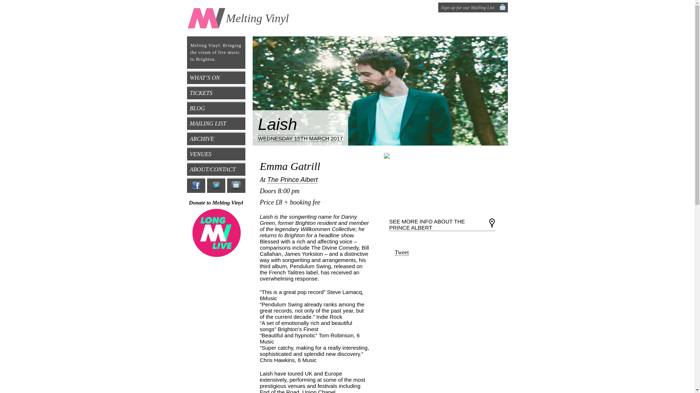 The image size is (700, 393). Describe the element at coordinates (446, 224) in the screenshot. I see `The Prince Albert Information Page` at that location.